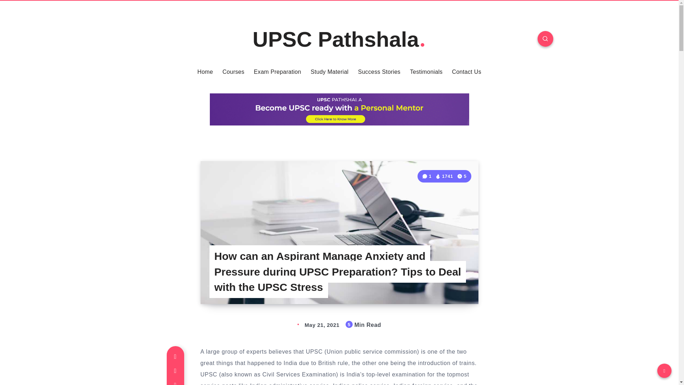 The height and width of the screenshot is (385, 684). Describe the element at coordinates (467, 72) in the screenshot. I see `Contact Us` at that location.